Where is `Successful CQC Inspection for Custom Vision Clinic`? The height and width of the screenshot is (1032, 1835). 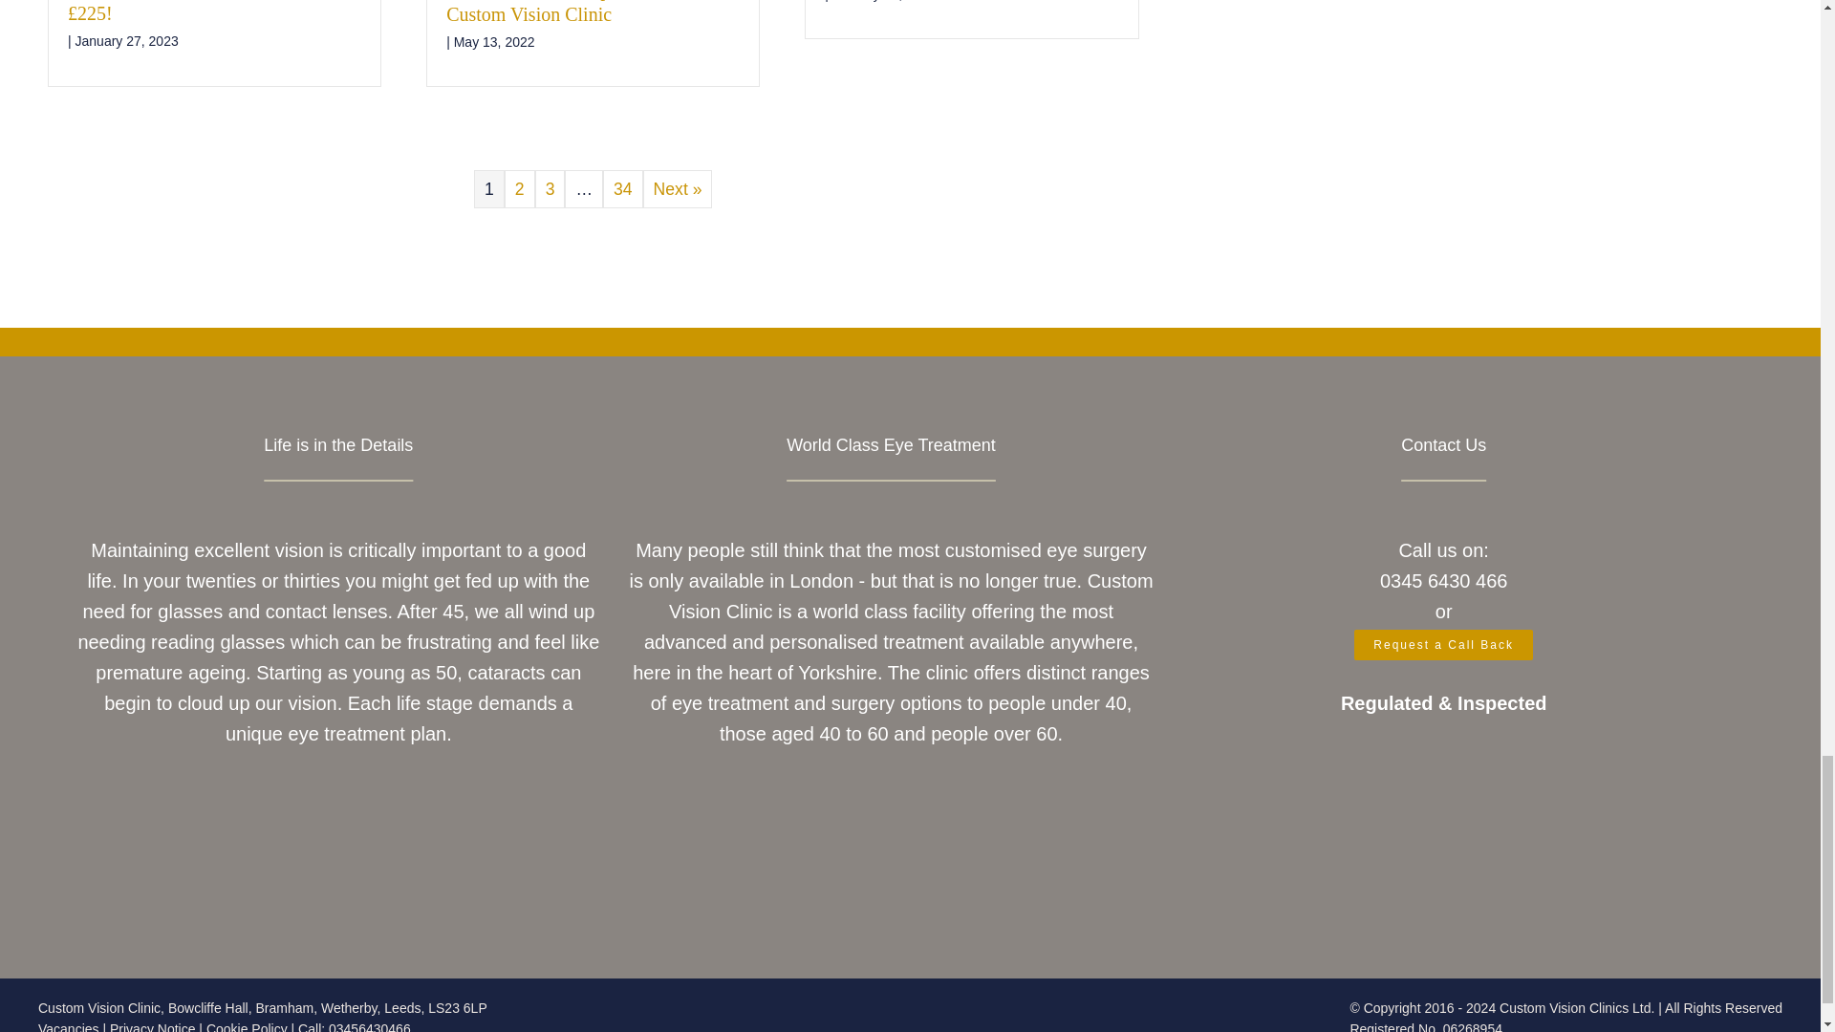 Successful CQC Inspection for Custom Vision Clinic is located at coordinates (564, 11).